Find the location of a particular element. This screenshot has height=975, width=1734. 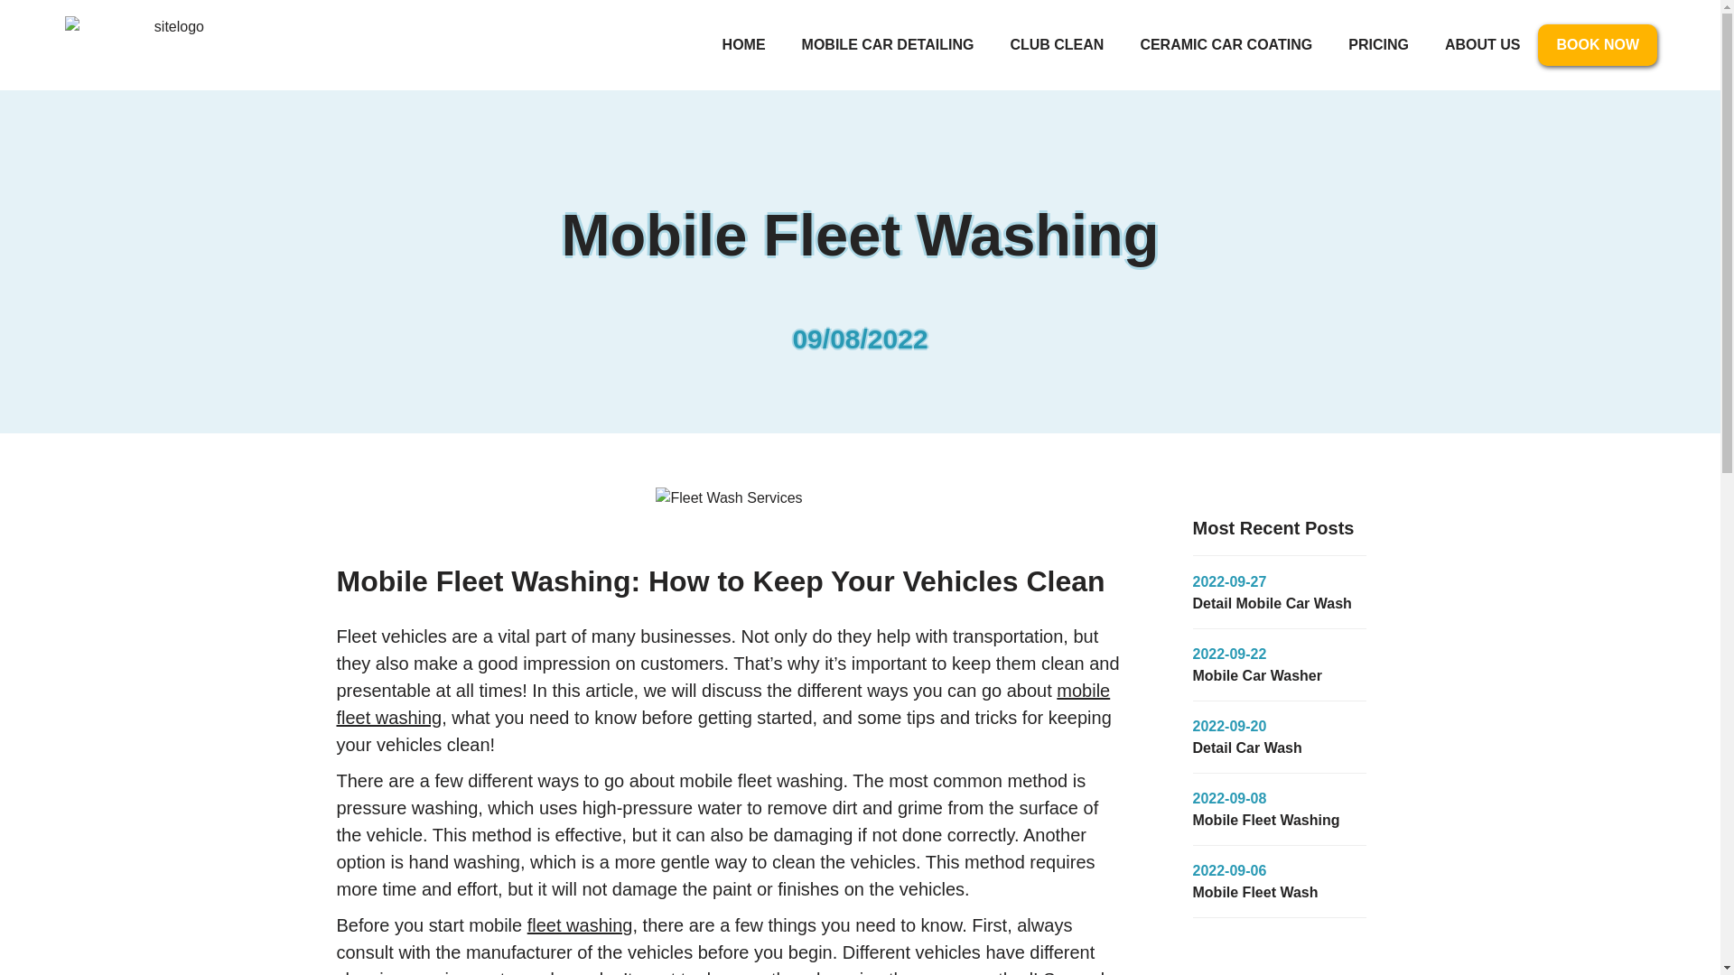

MOBILE CAR DETAILING is located at coordinates (887, 45).